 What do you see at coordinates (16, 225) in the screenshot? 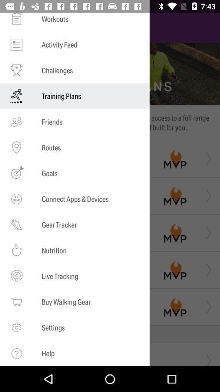
I see `click on the shoe option which says gear tracker` at bounding box center [16, 225].